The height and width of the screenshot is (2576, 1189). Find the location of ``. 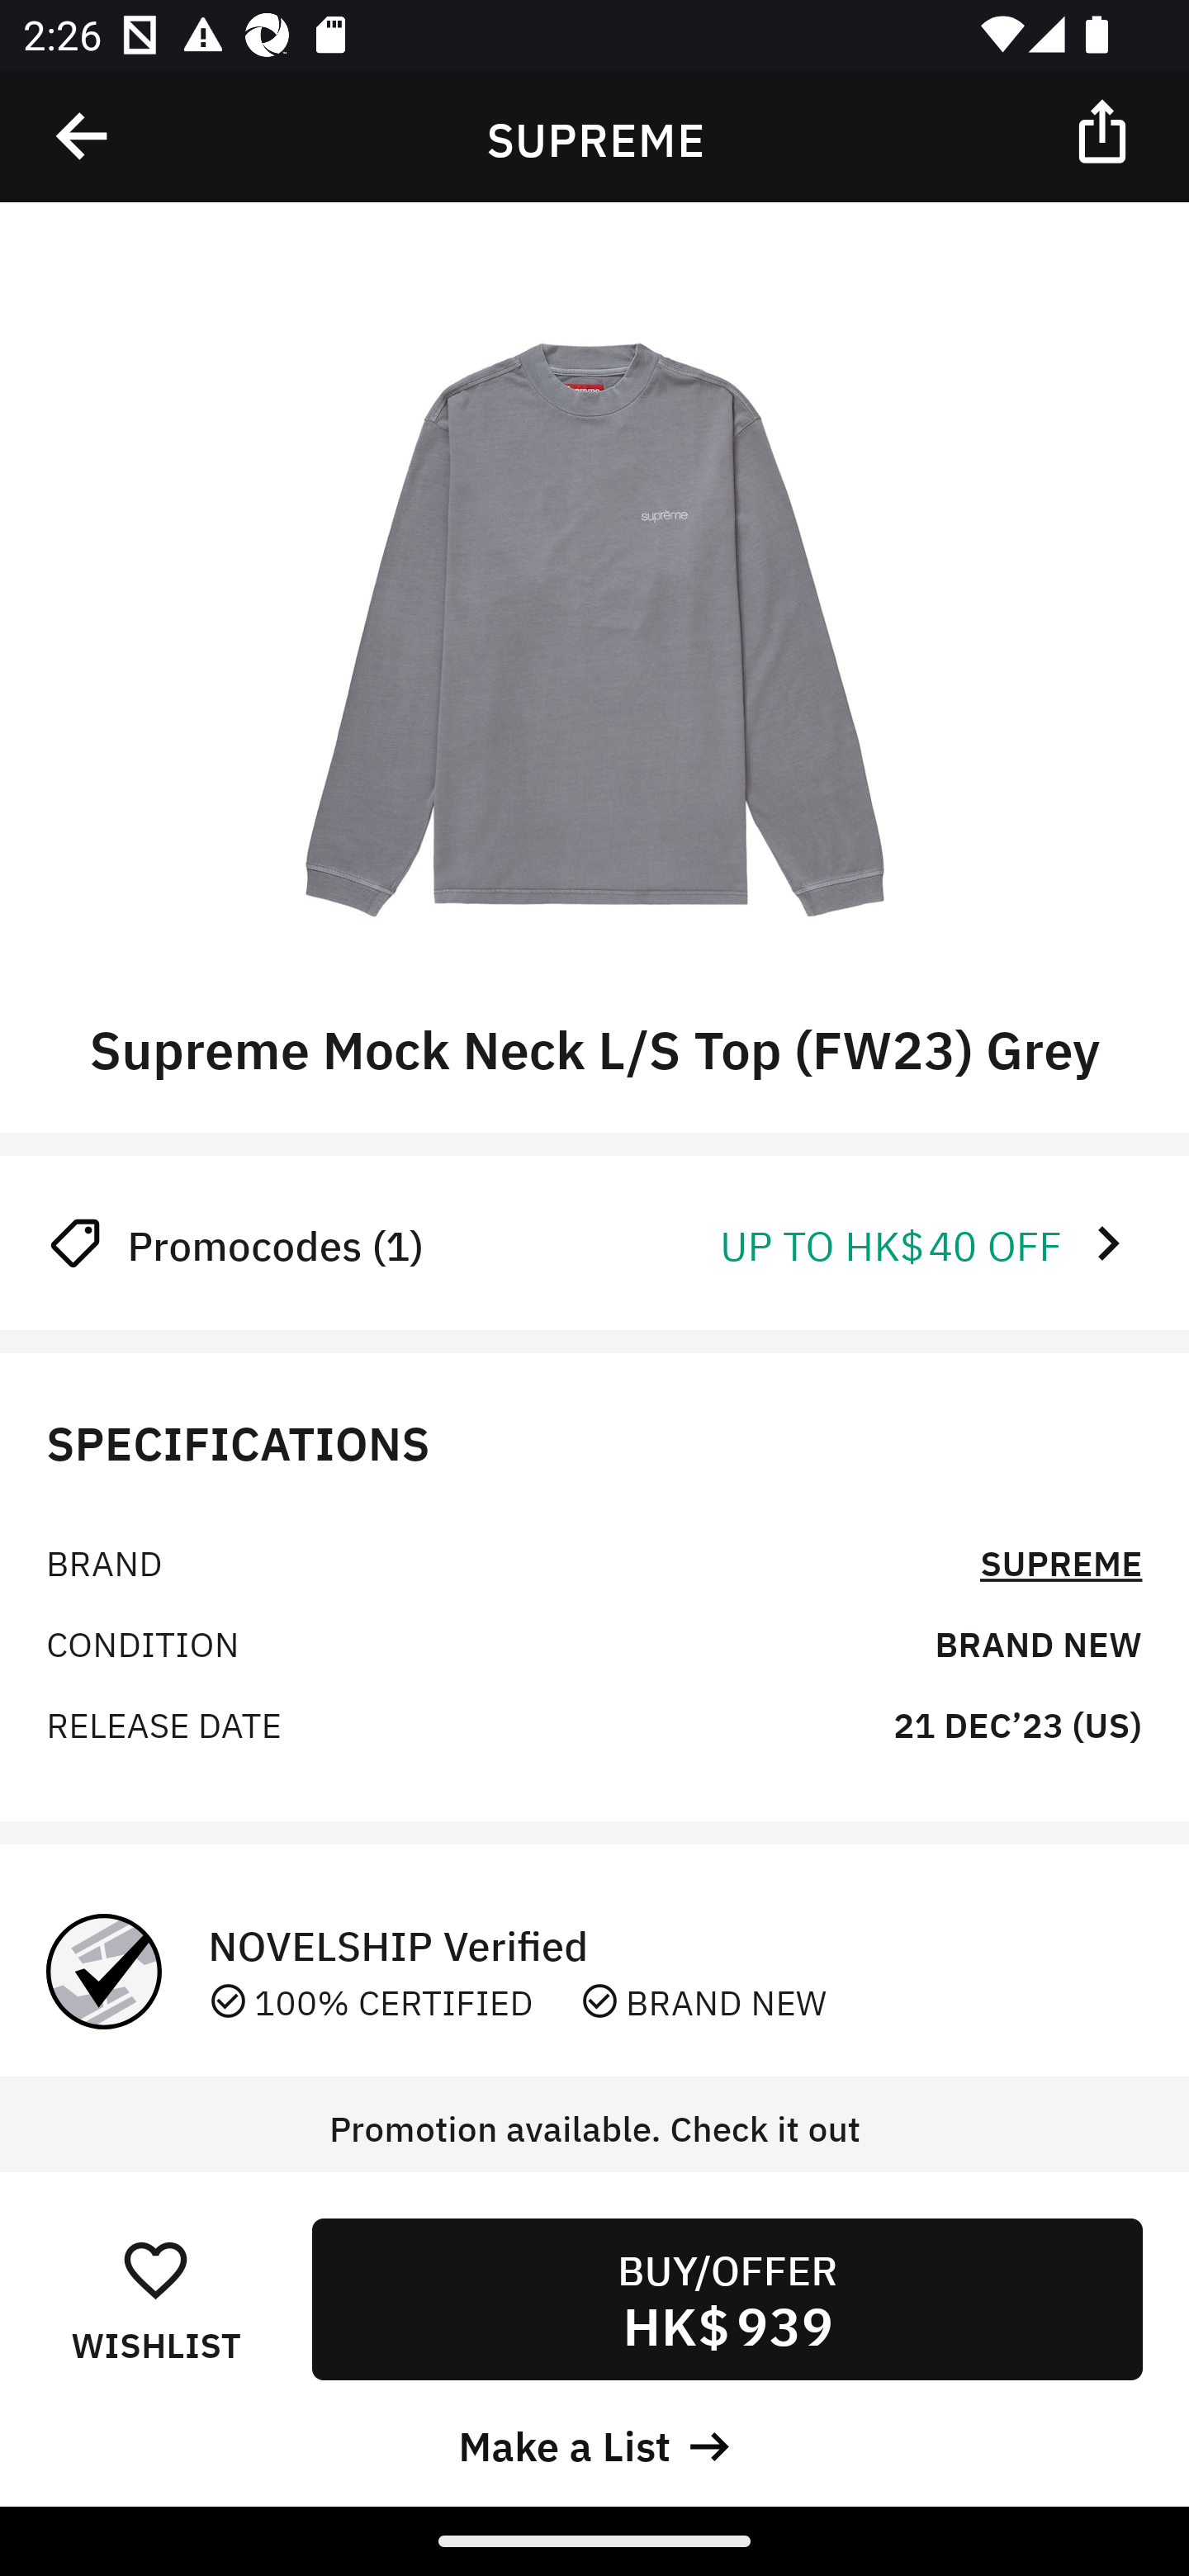

 is located at coordinates (1105, 130).